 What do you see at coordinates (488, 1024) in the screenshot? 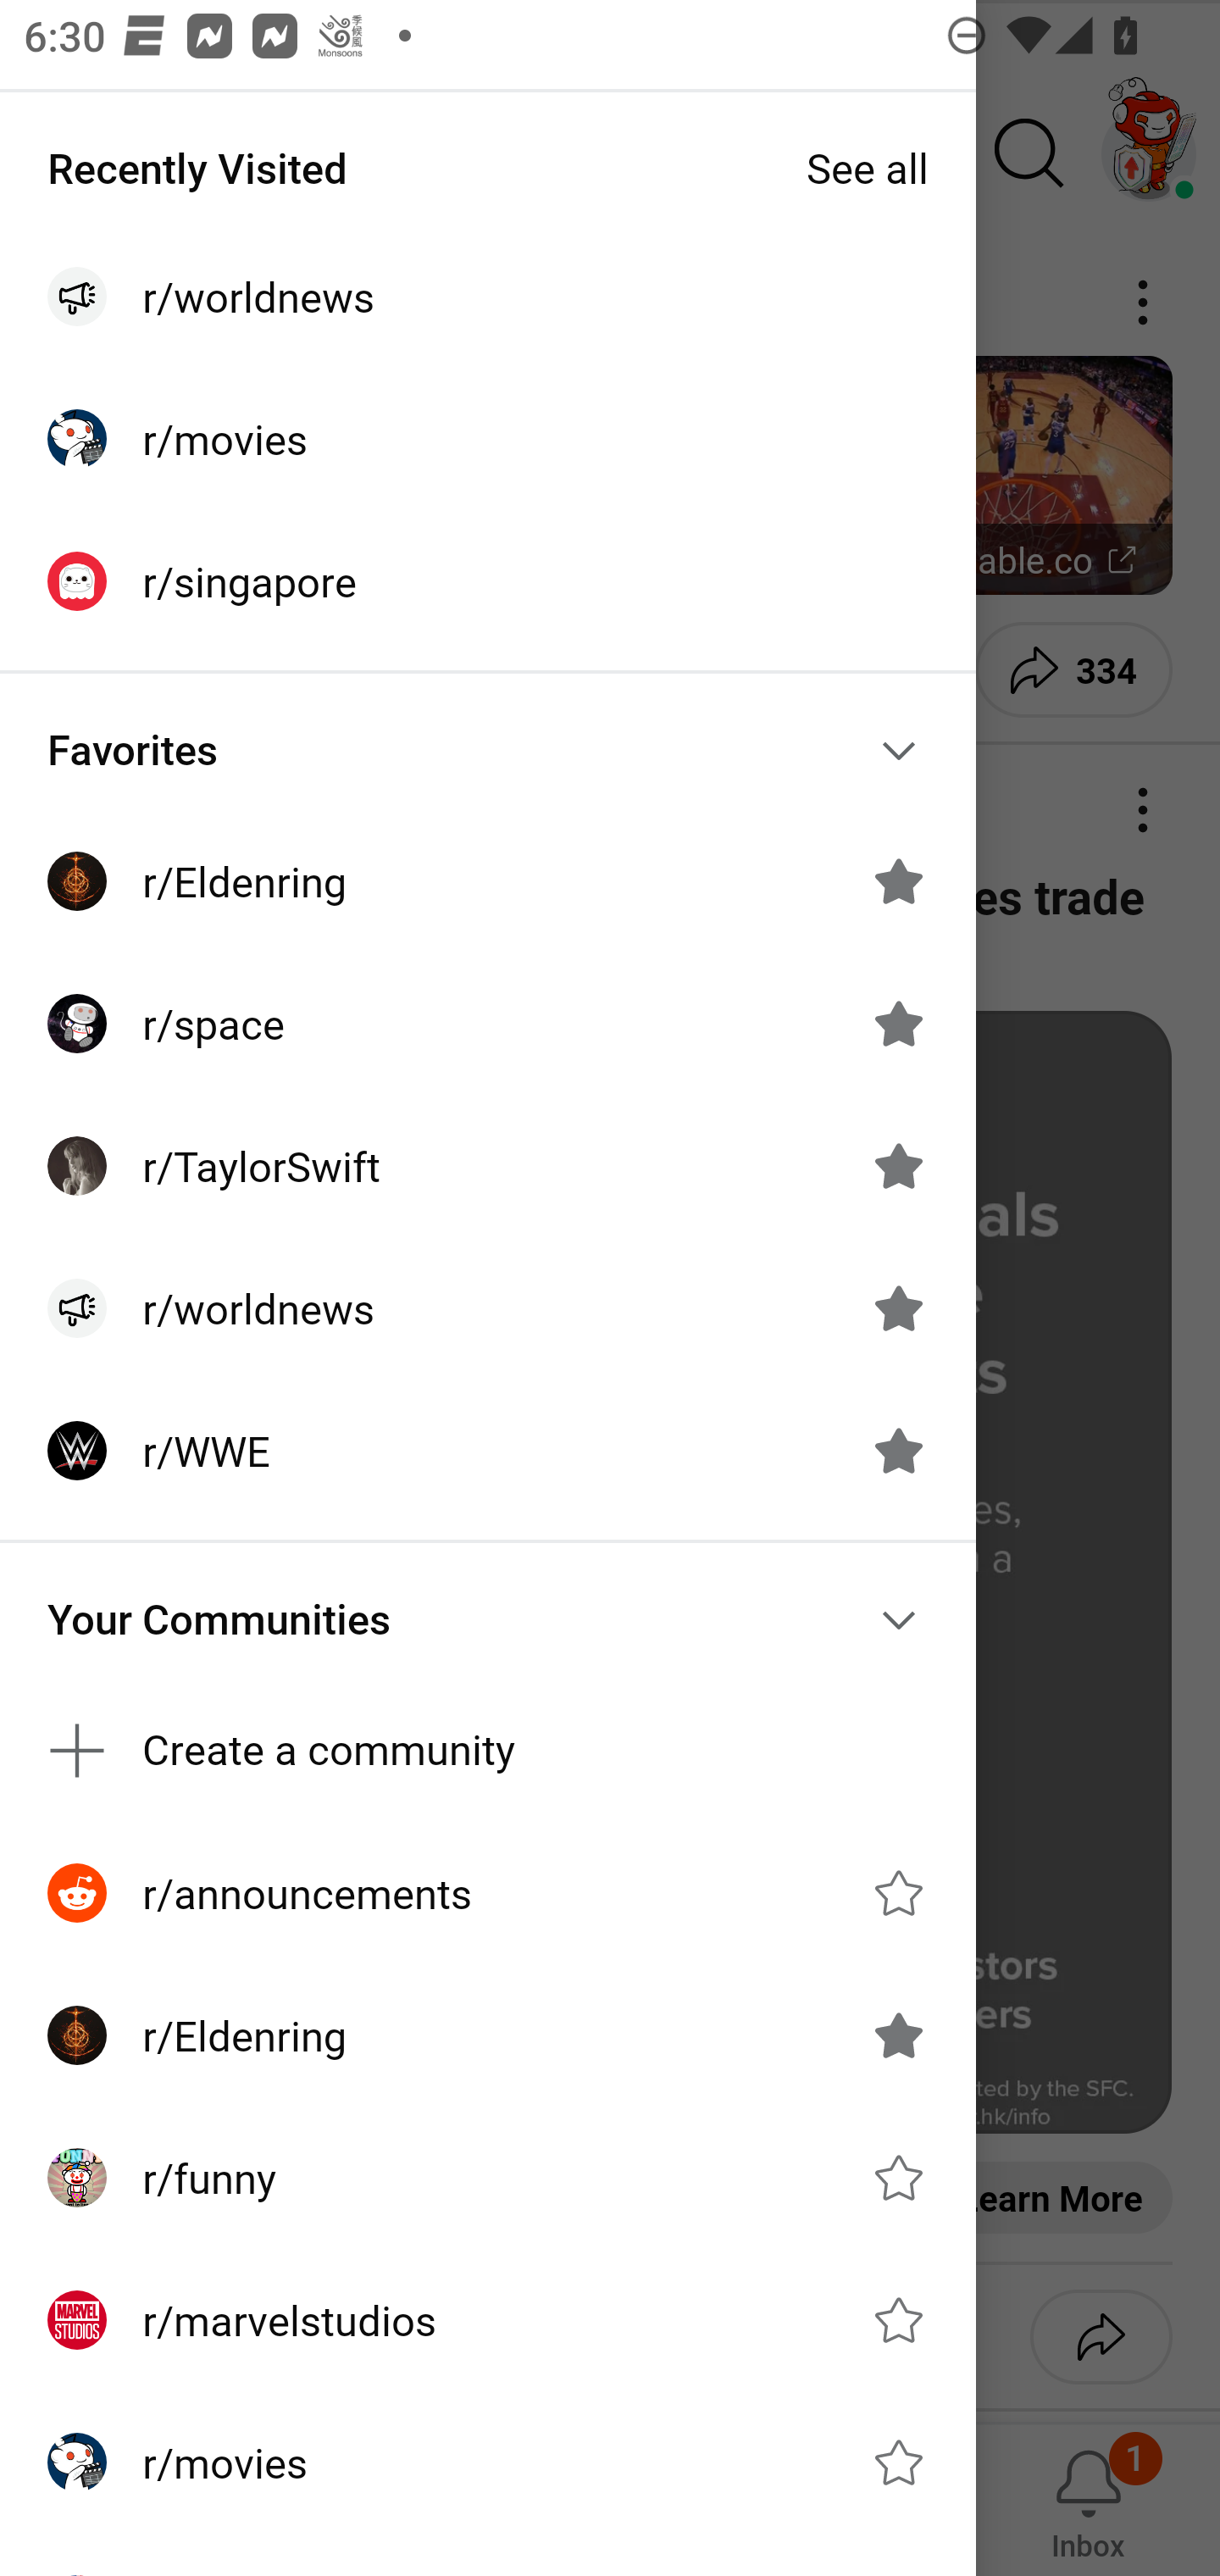
I see `r/space Unfavorite r/space` at bounding box center [488, 1024].